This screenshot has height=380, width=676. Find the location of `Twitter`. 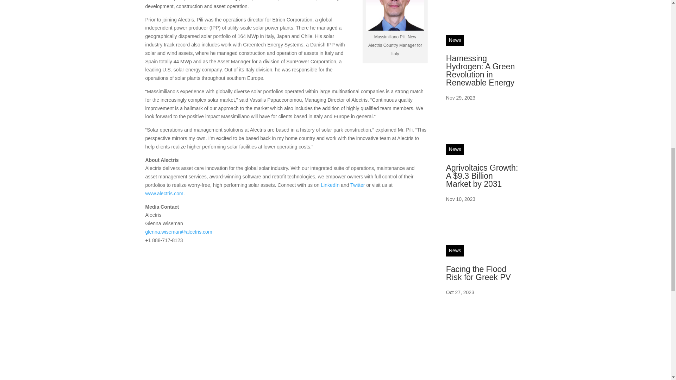

Twitter is located at coordinates (357, 185).